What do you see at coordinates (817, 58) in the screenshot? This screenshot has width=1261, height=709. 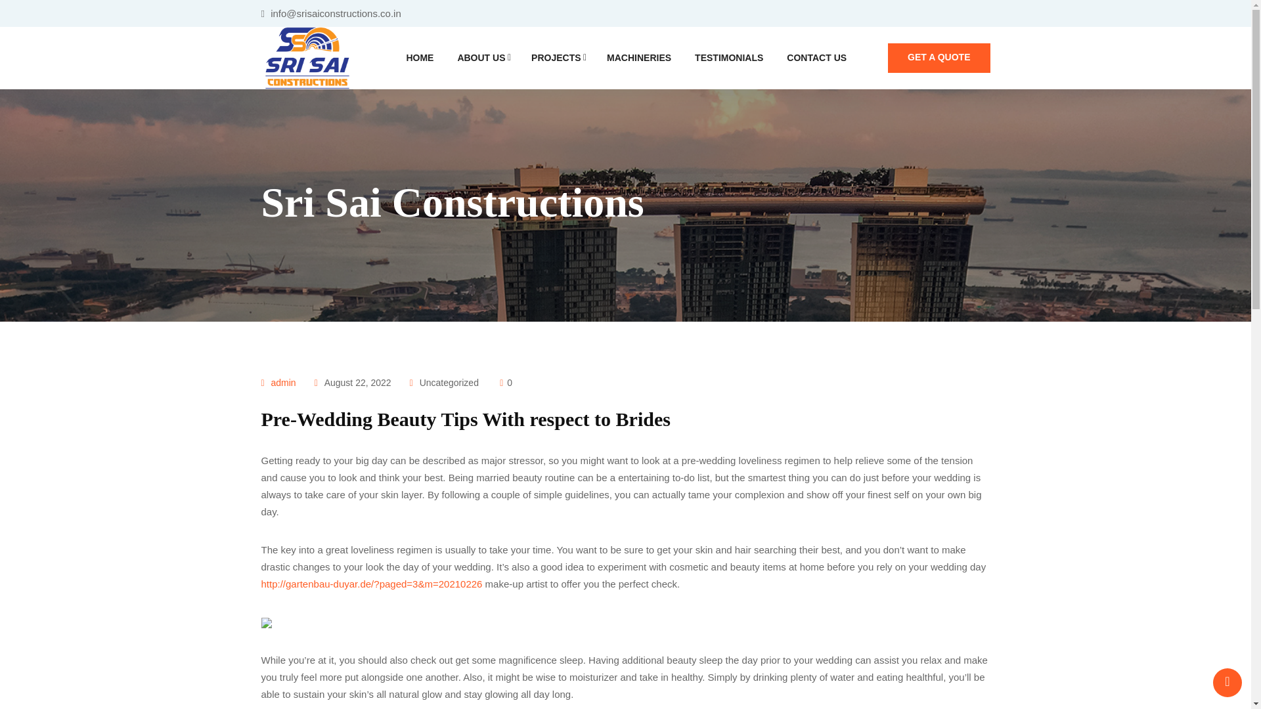 I see `CONTACT US` at bounding box center [817, 58].